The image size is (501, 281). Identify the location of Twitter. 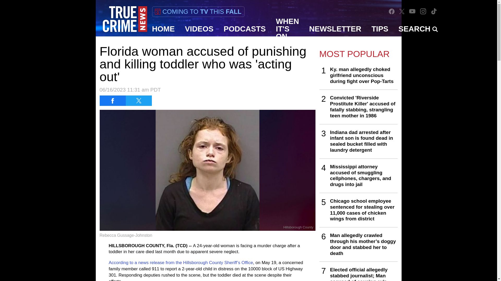
(402, 11).